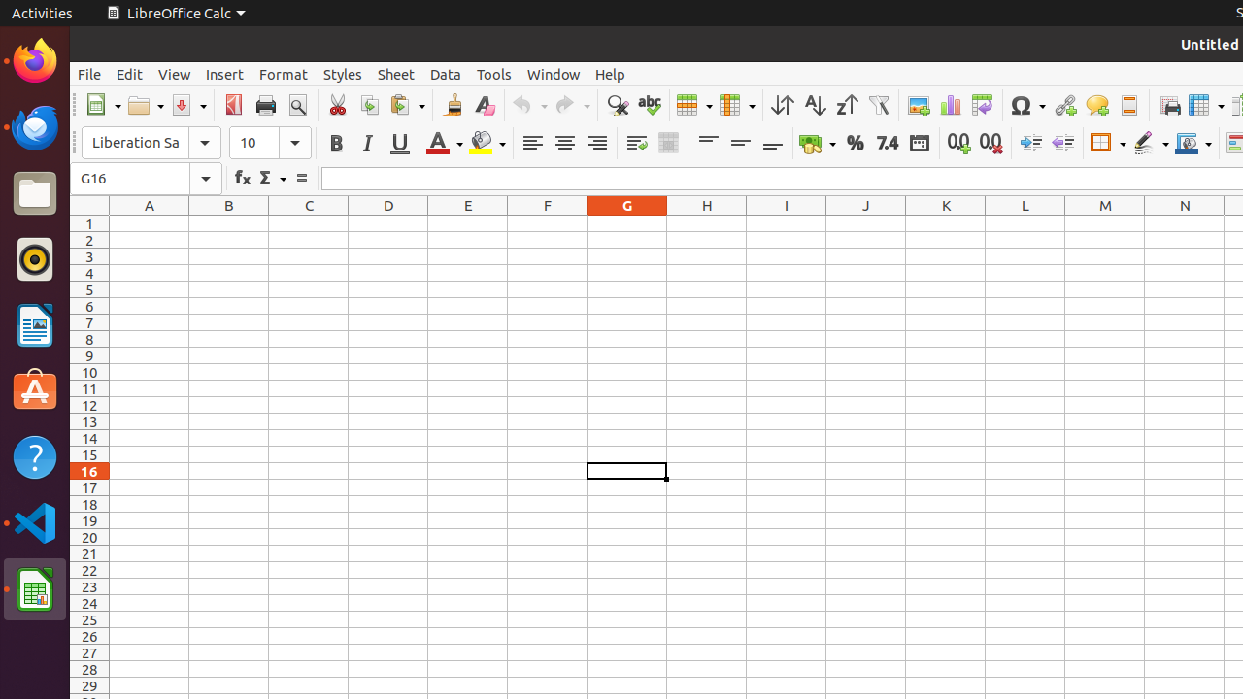 This screenshot has width=1243, height=699. I want to click on Tools, so click(494, 74).